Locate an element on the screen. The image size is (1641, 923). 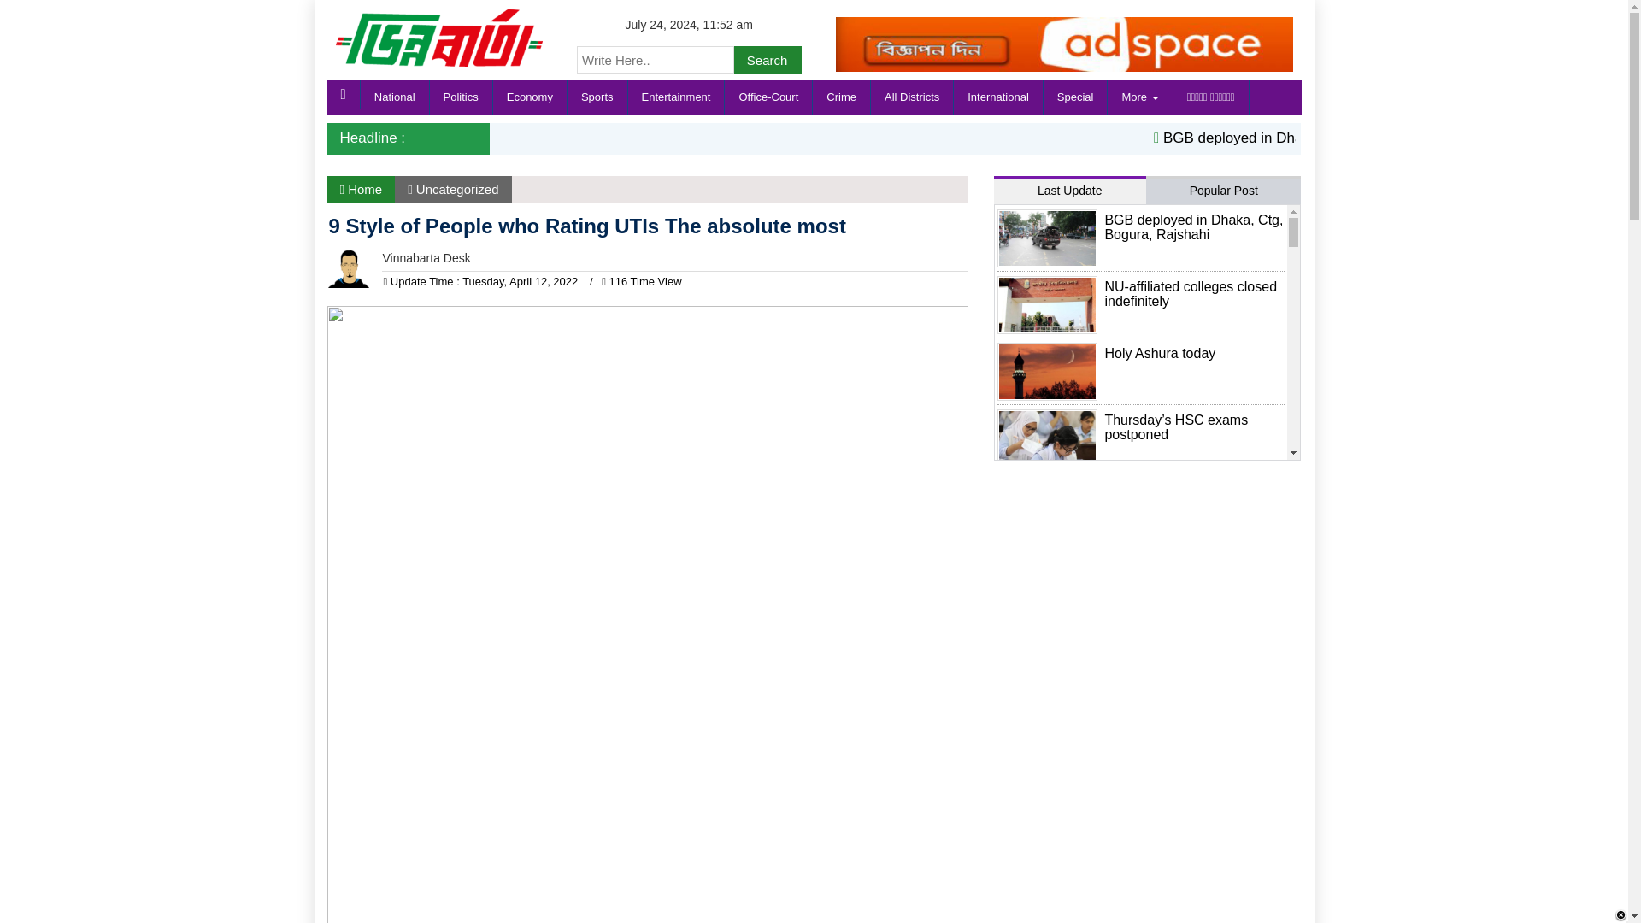
All districts is located at coordinates (912, 97).